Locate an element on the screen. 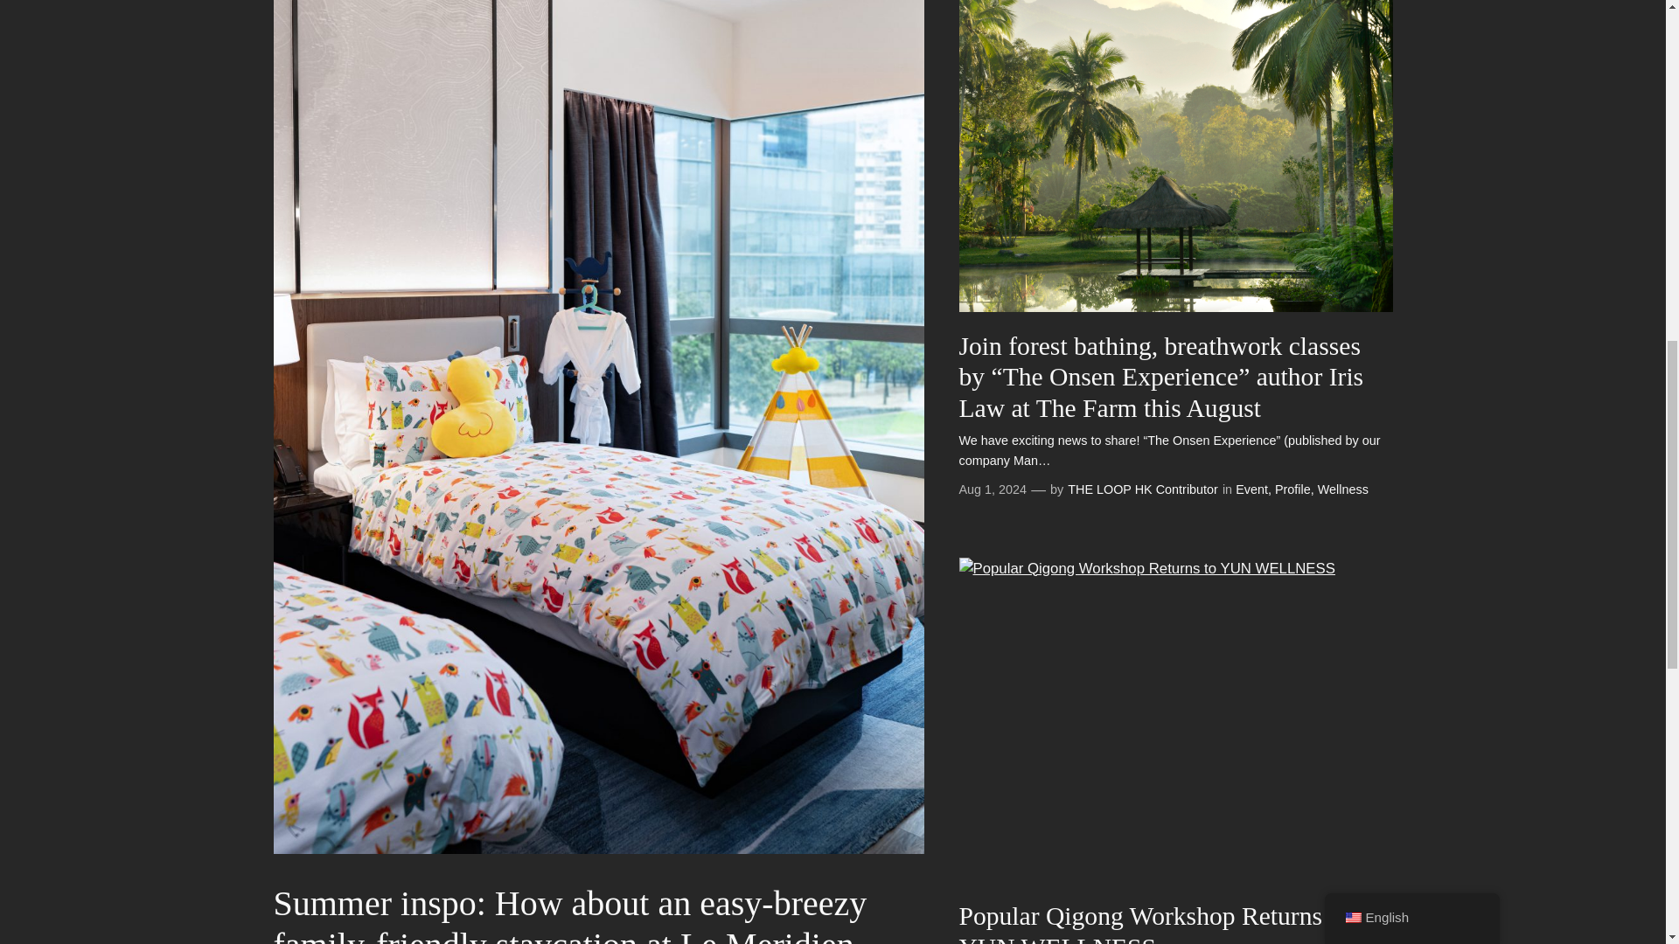 This screenshot has height=944, width=1679. Wellness is located at coordinates (1343, 489).